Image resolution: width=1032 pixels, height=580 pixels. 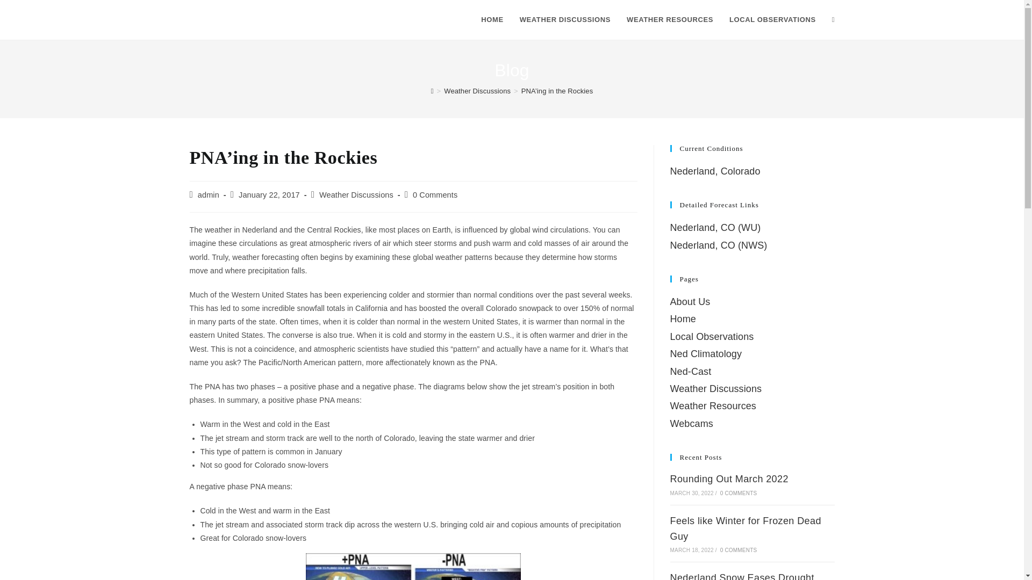 I want to click on Indian Peaks Weather, so click(x=253, y=19).